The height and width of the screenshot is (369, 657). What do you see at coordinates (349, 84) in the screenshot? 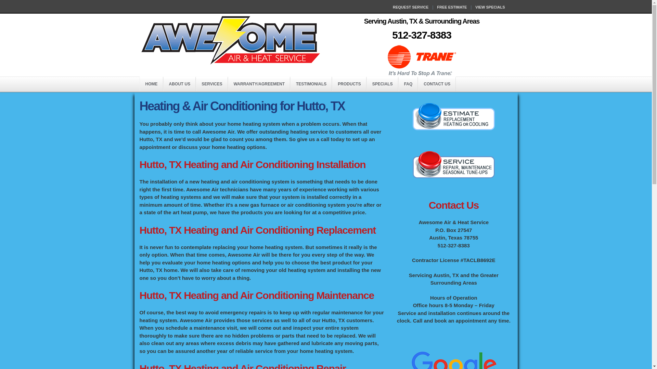
I see `PRODUCTS` at bounding box center [349, 84].